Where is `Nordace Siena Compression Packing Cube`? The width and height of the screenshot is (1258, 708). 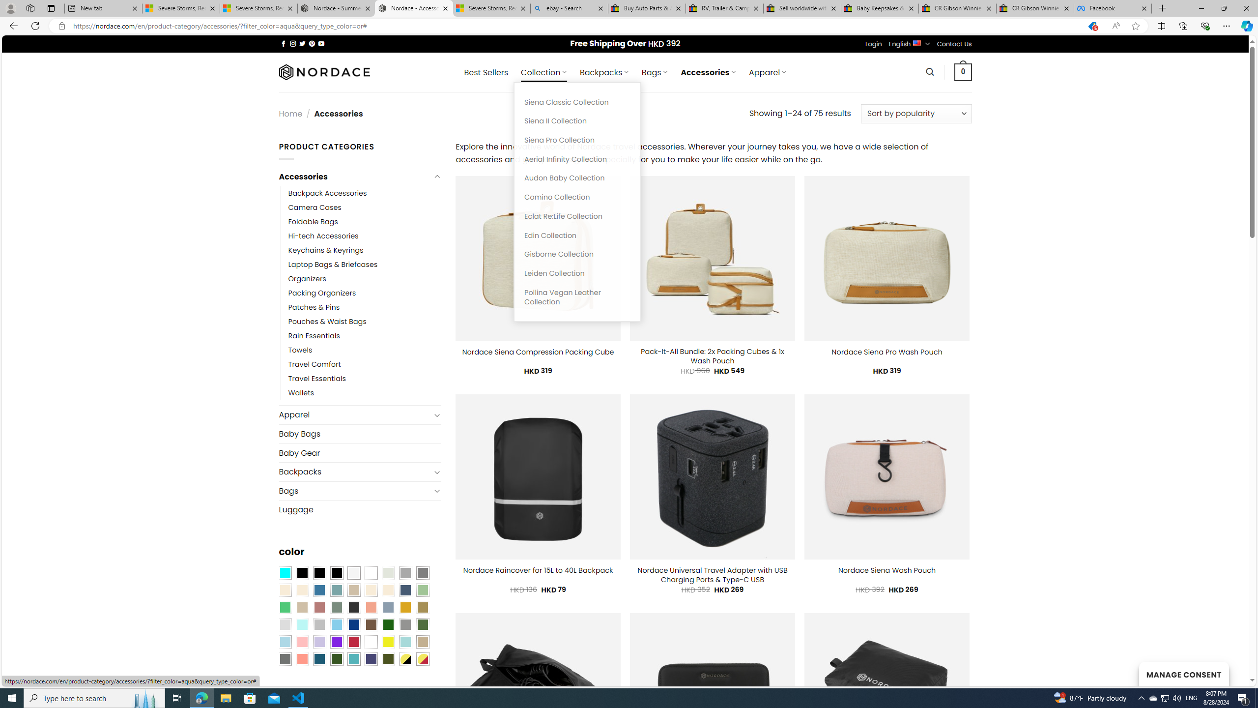
Nordace Siena Compression Packing Cube is located at coordinates (538, 352).